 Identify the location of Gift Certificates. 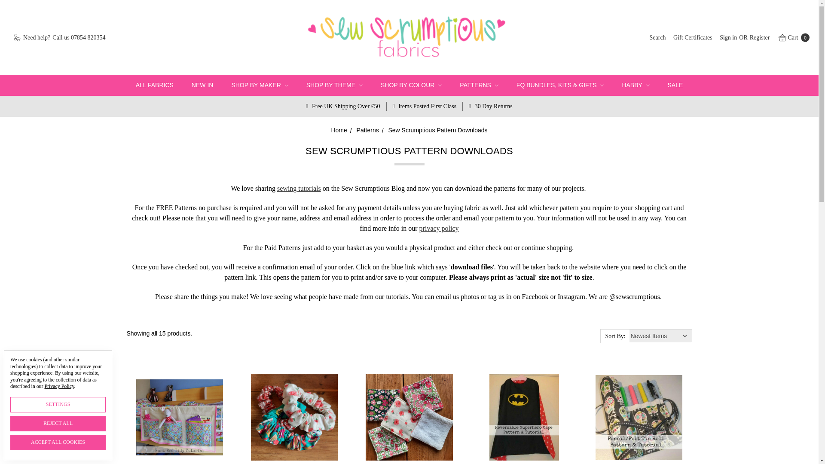
(693, 37).